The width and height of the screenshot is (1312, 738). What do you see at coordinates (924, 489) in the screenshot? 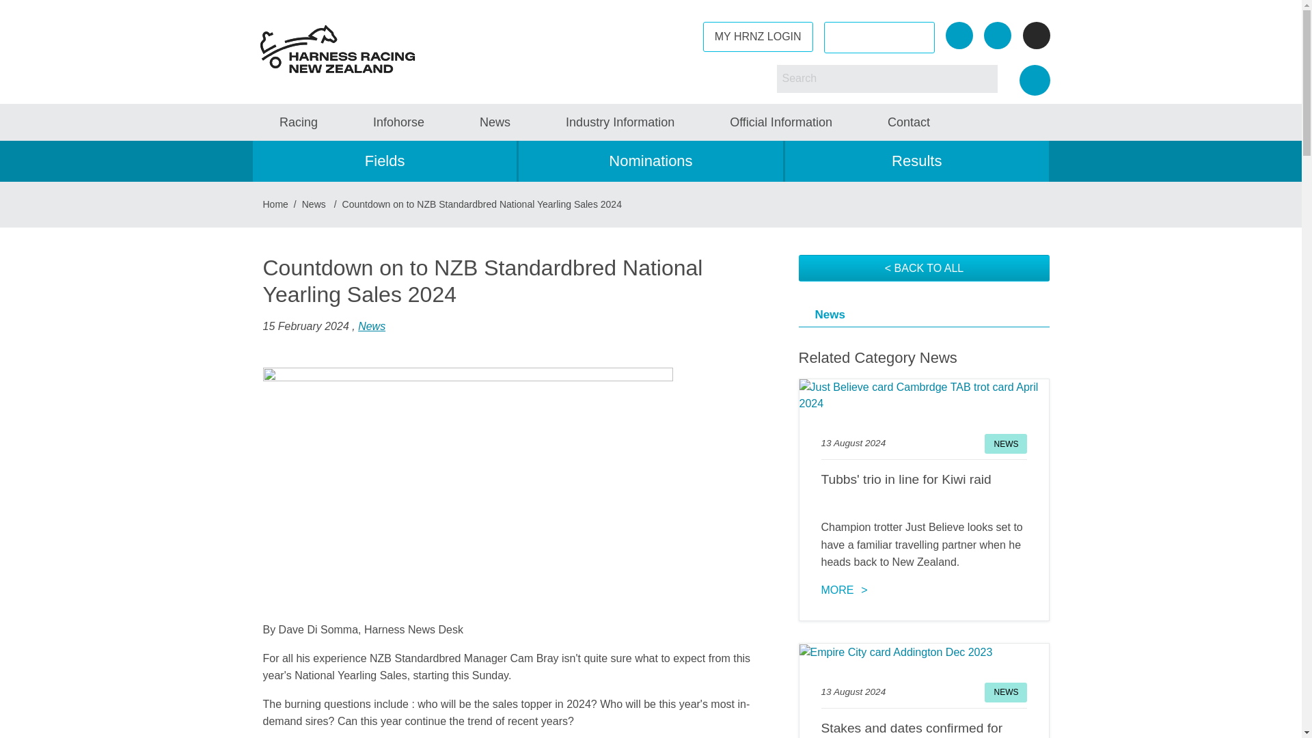
I see `Tubbs' trio in line for Kiwi raid` at bounding box center [924, 489].